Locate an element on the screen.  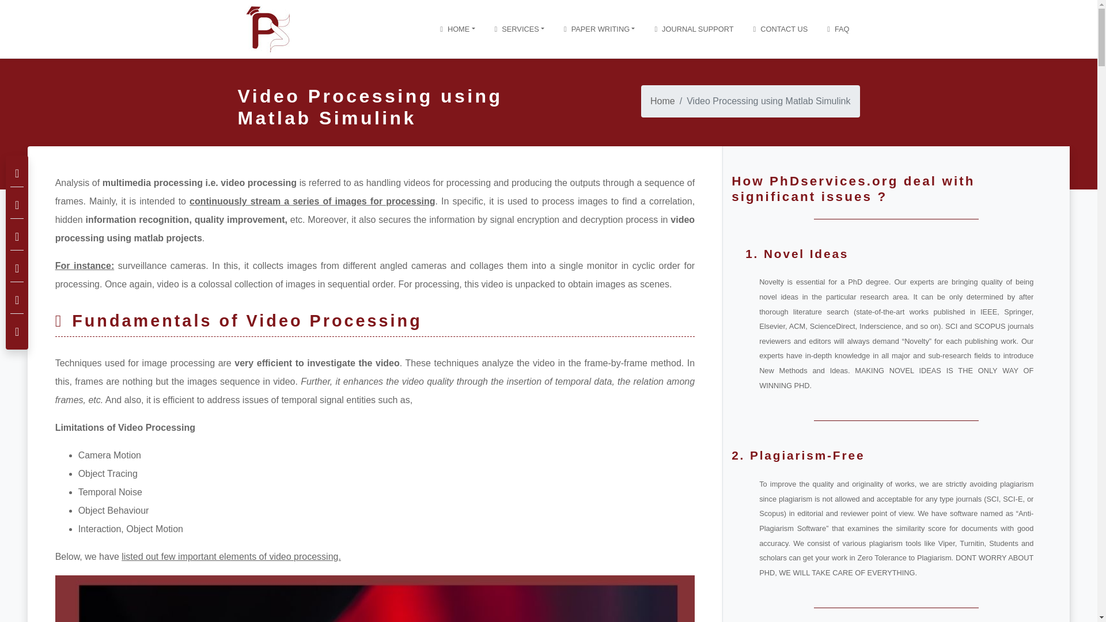
Paper Writing is located at coordinates (599, 29).